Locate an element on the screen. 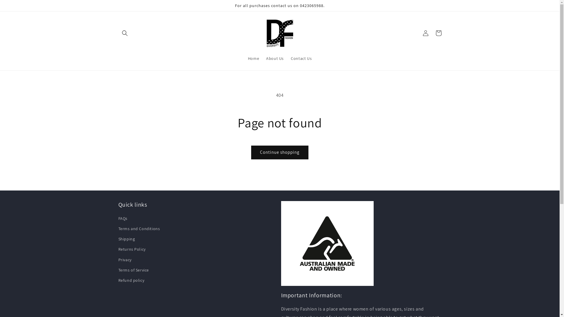  Home is located at coordinates (254, 58).